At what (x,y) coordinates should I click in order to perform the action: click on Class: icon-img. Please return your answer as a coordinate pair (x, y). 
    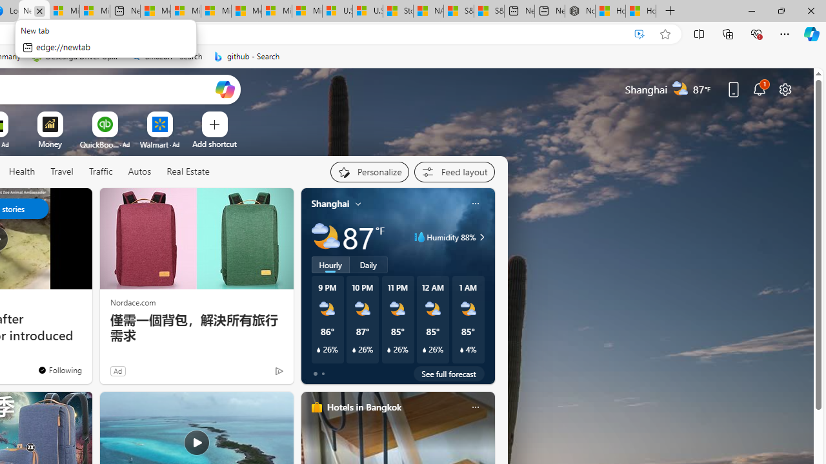
    Looking at the image, I should click on (475, 407).